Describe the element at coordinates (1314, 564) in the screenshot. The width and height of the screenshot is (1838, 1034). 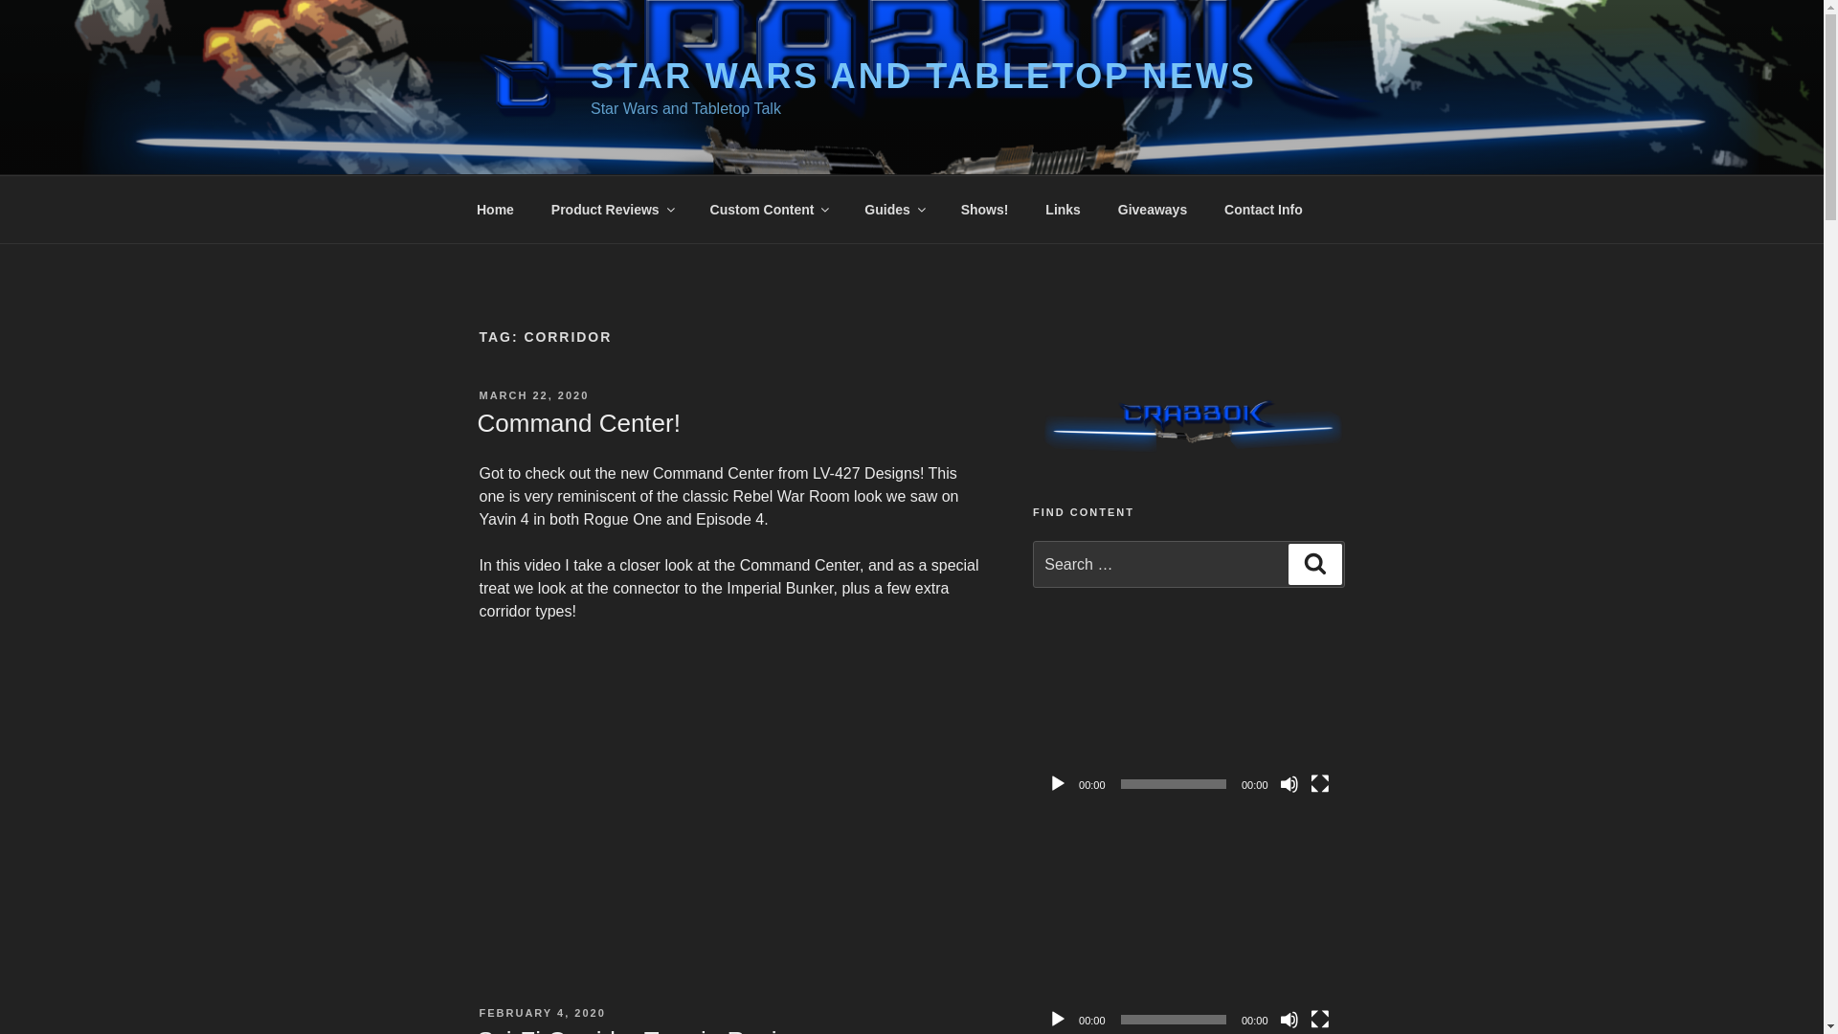
I see `Search` at that location.